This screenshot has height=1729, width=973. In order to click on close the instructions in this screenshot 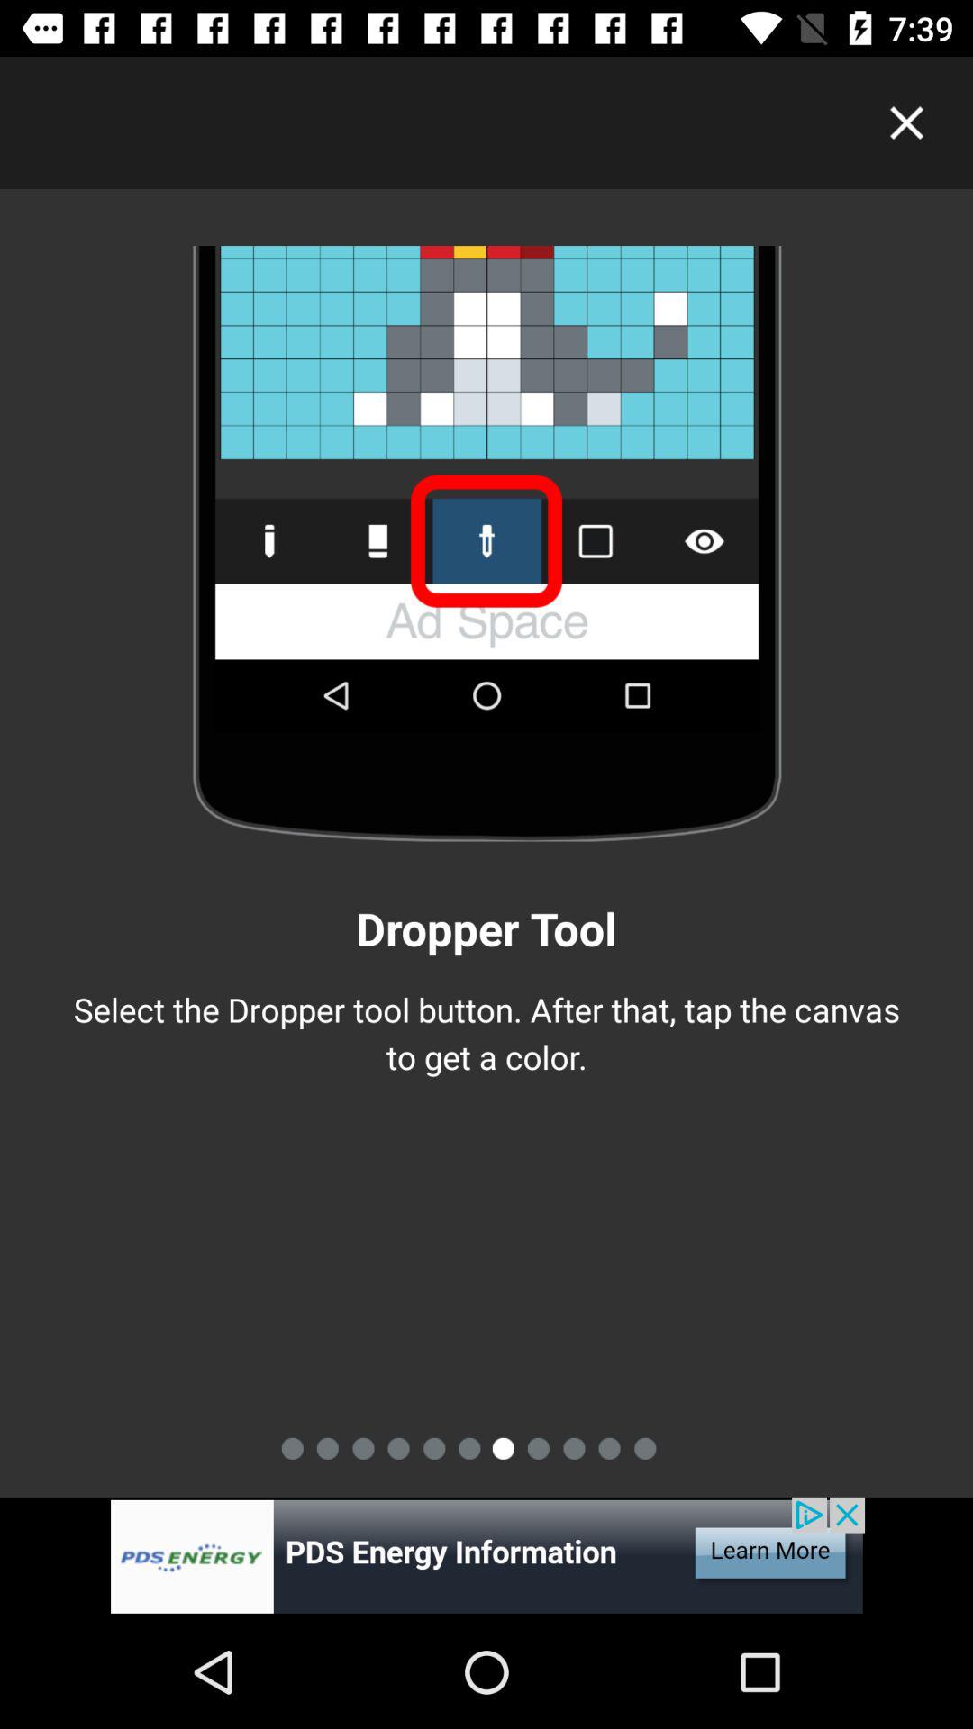, I will do `click(906, 122)`.